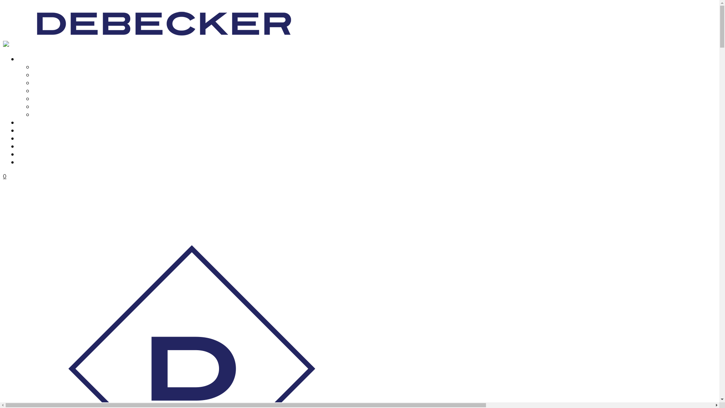 This screenshot has width=725, height=408. I want to click on 0, so click(5, 176).